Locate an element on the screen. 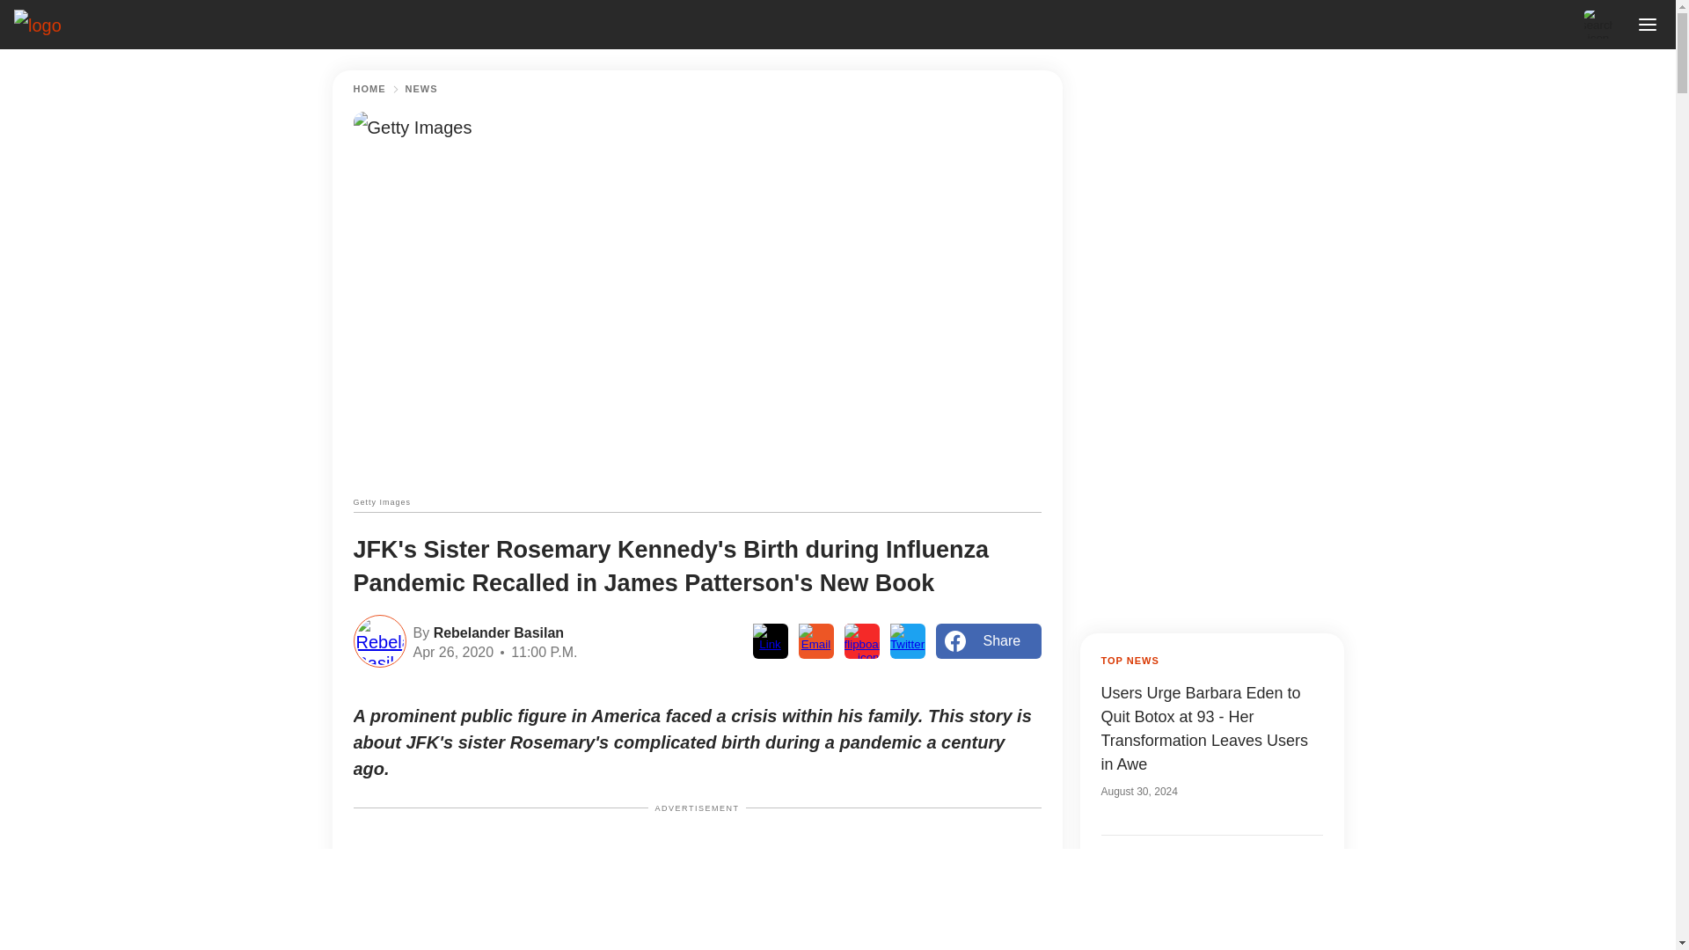  HOME is located at coordinates (369, 89).